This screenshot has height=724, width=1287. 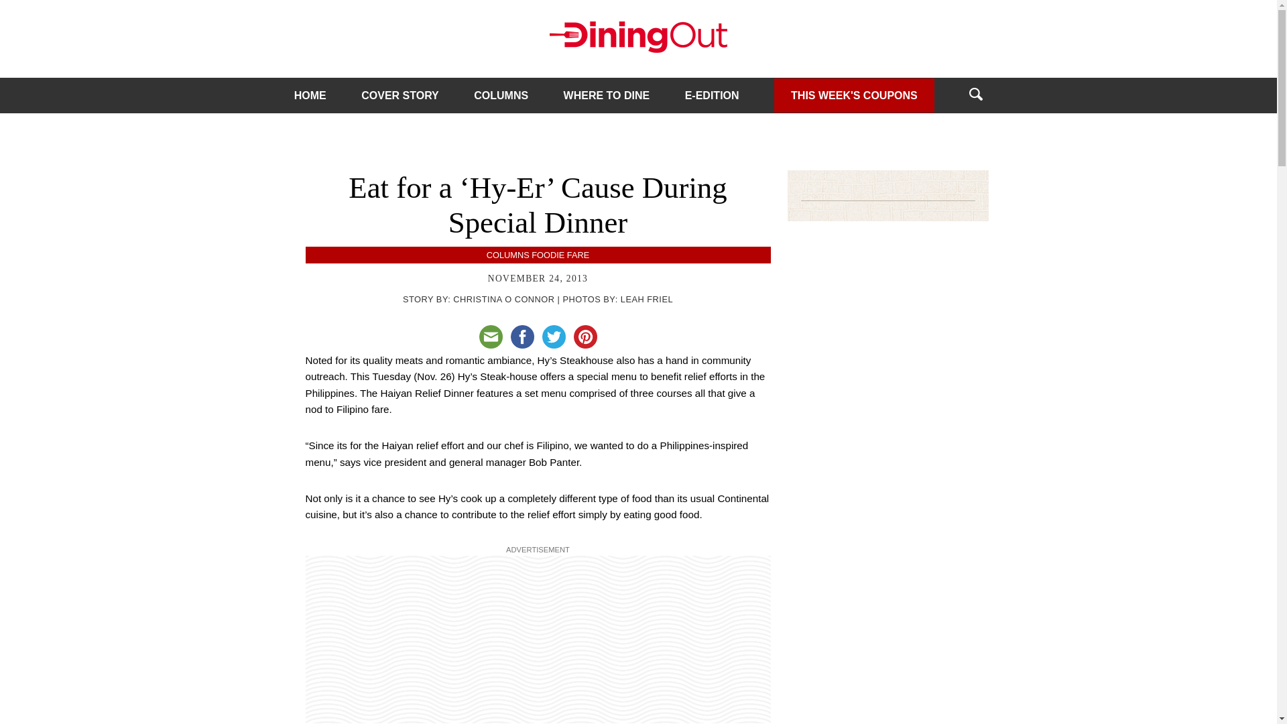 What do you see at coordinates (400, 95) in the screenshot?
I see `COVER STORY` at bounding box center [400, 95].